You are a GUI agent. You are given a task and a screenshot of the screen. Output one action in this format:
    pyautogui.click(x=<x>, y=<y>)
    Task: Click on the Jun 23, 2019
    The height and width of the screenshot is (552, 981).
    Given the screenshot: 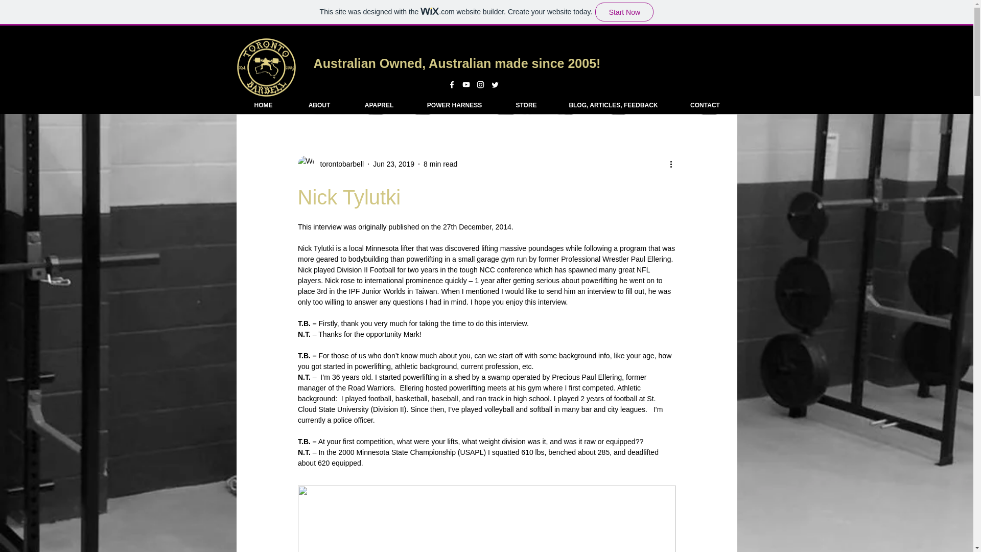 What is the action you would take?
    pyautogui.click(x=393, y=164)
    